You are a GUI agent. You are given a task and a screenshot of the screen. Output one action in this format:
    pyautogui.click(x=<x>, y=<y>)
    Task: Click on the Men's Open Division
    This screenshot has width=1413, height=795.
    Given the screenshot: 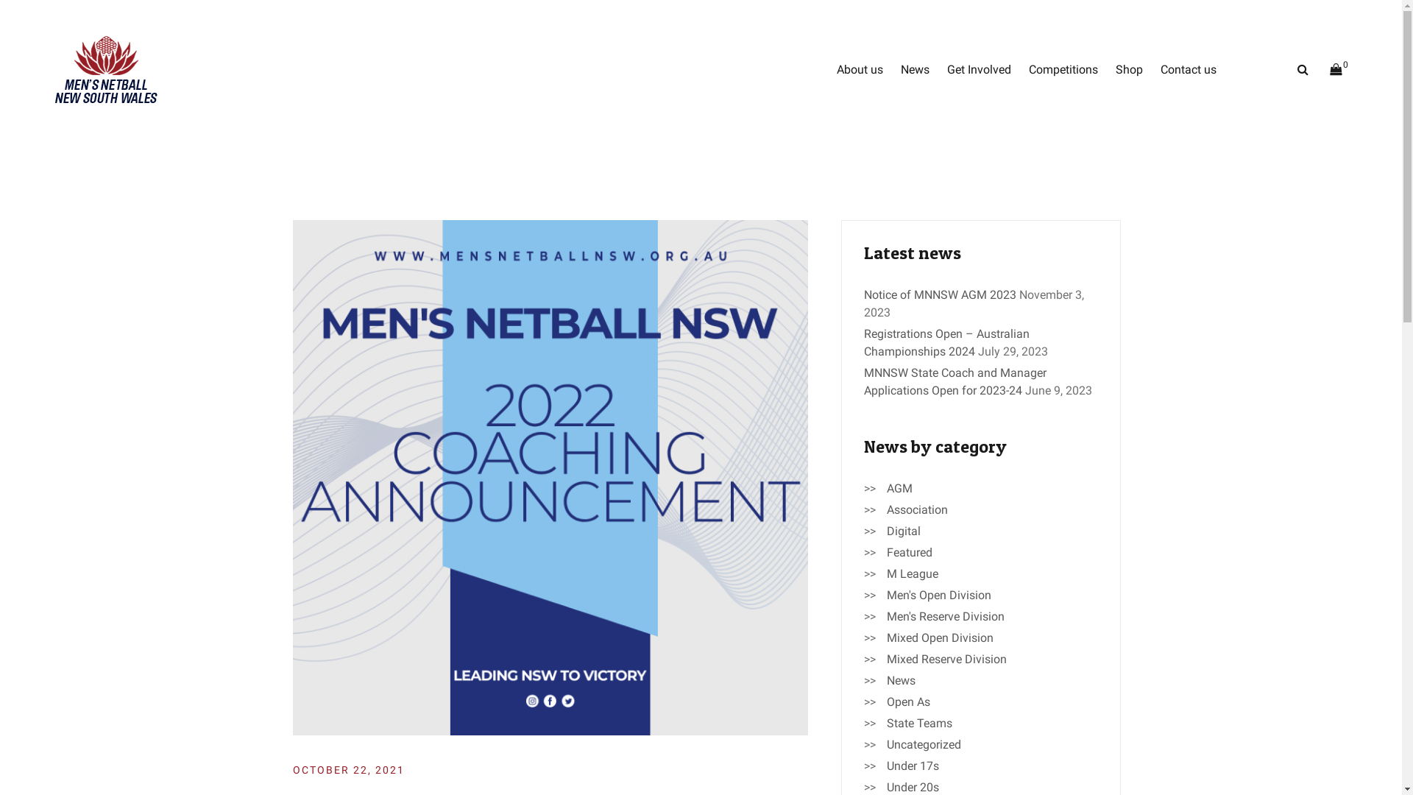 What is the action you would take?
    pyautogui.click(x=938, y=596)
    